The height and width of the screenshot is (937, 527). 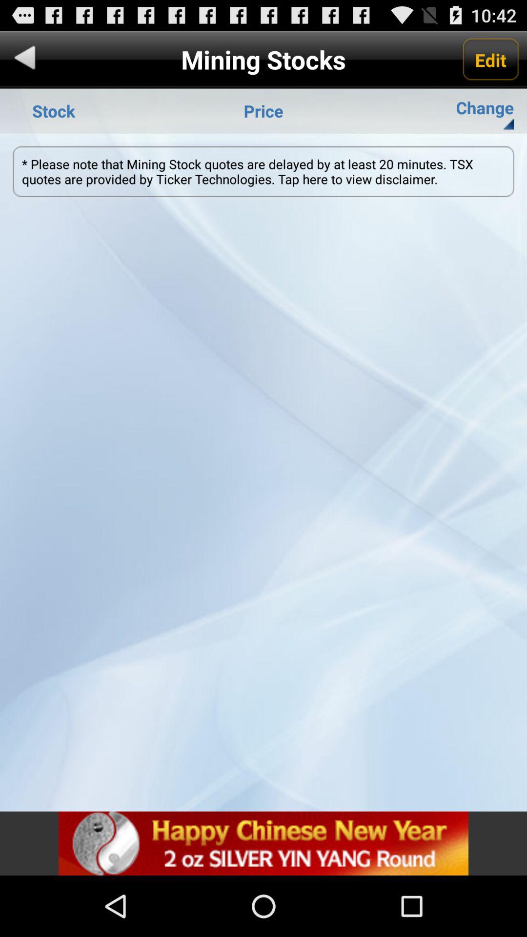 What do you see at coordinates (25, 60) in the screenshot?
I see `go to previous` at bounding box center [25, 60].